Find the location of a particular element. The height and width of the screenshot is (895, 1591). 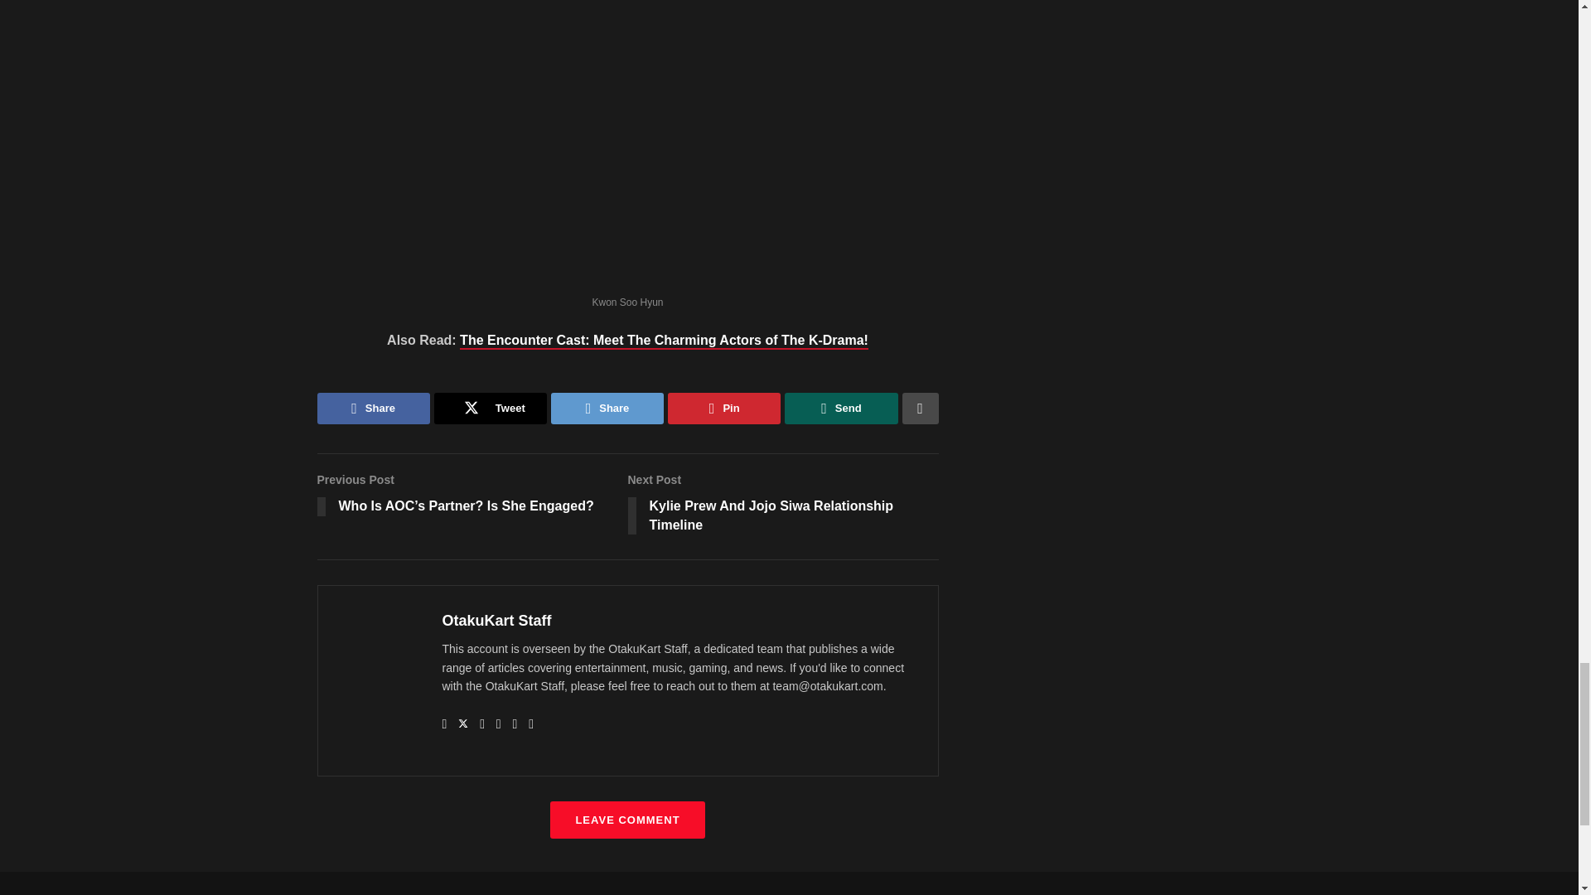

The Encounter Cast: Meet The Charming Actors of The K-Drama! is located at coordinates (724, 408).